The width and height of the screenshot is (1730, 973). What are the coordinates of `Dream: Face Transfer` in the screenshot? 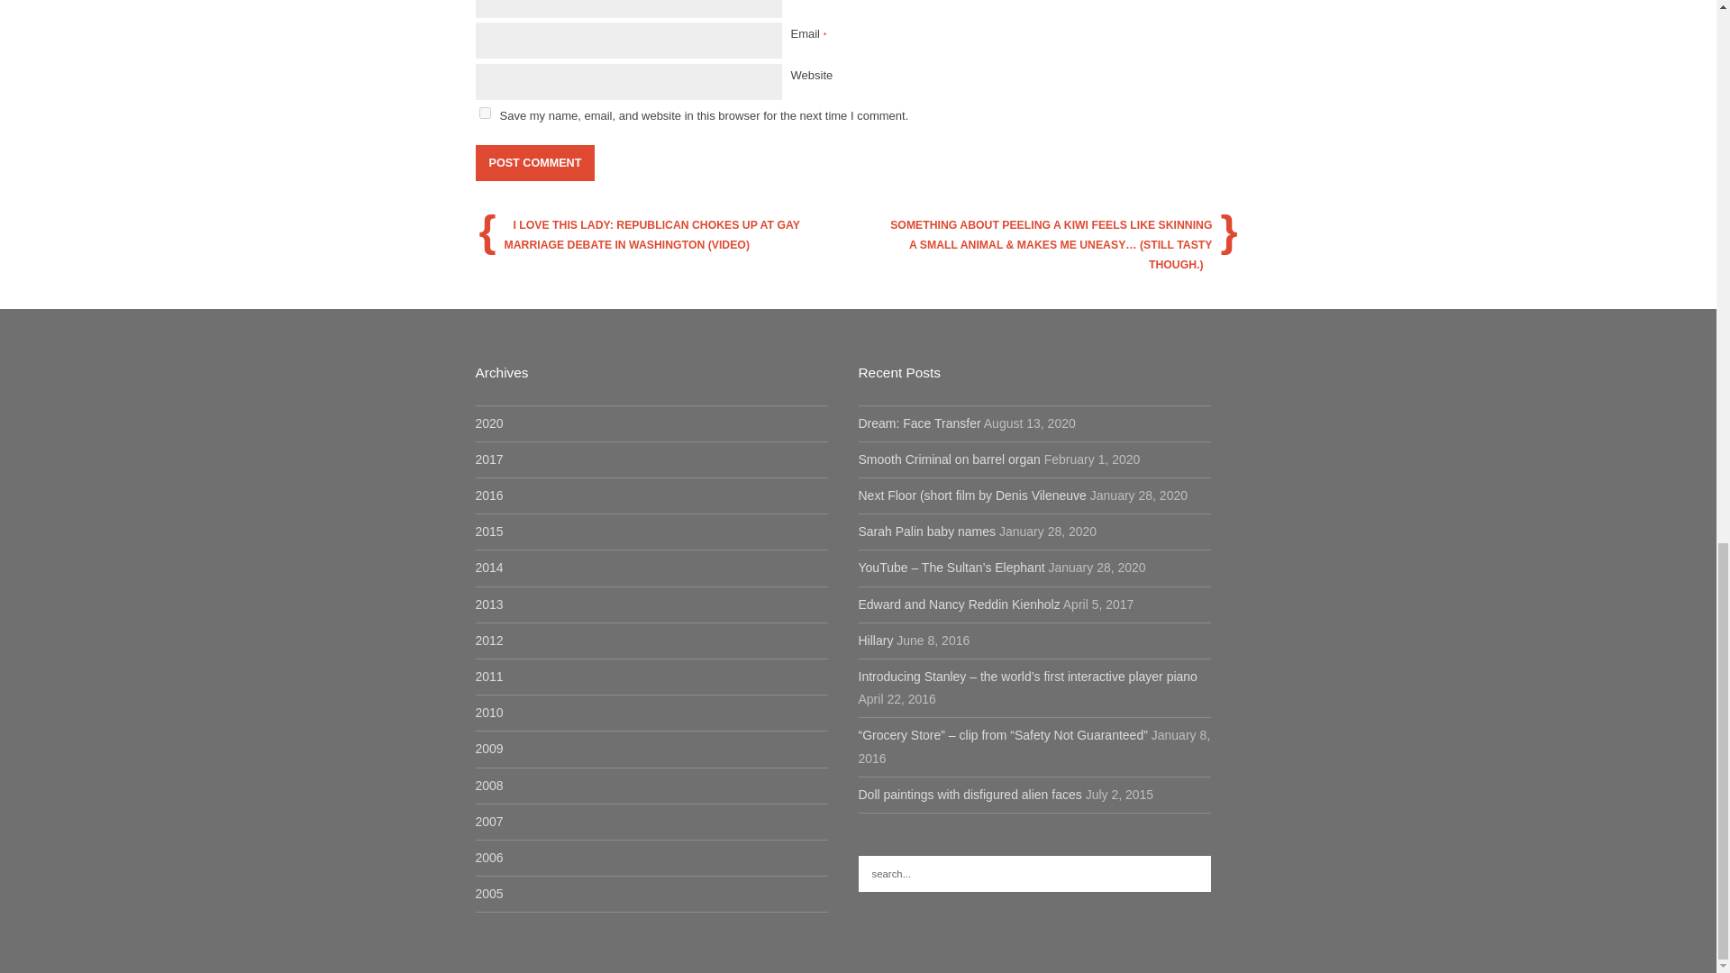 It's located at (919, 423).